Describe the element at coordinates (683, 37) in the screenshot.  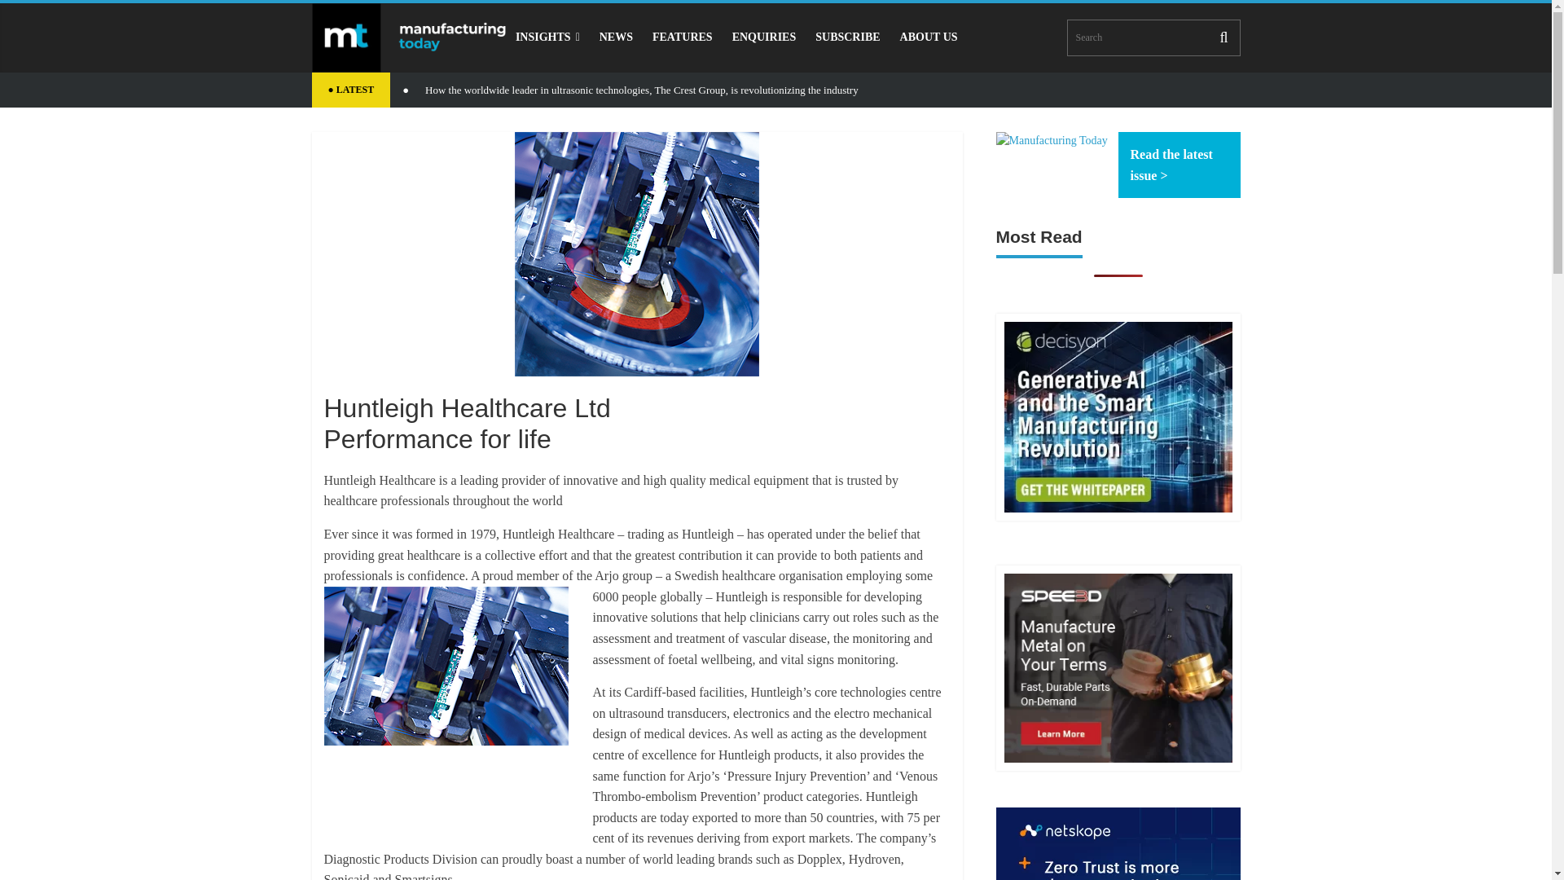
I see `FEATURES` at that location.